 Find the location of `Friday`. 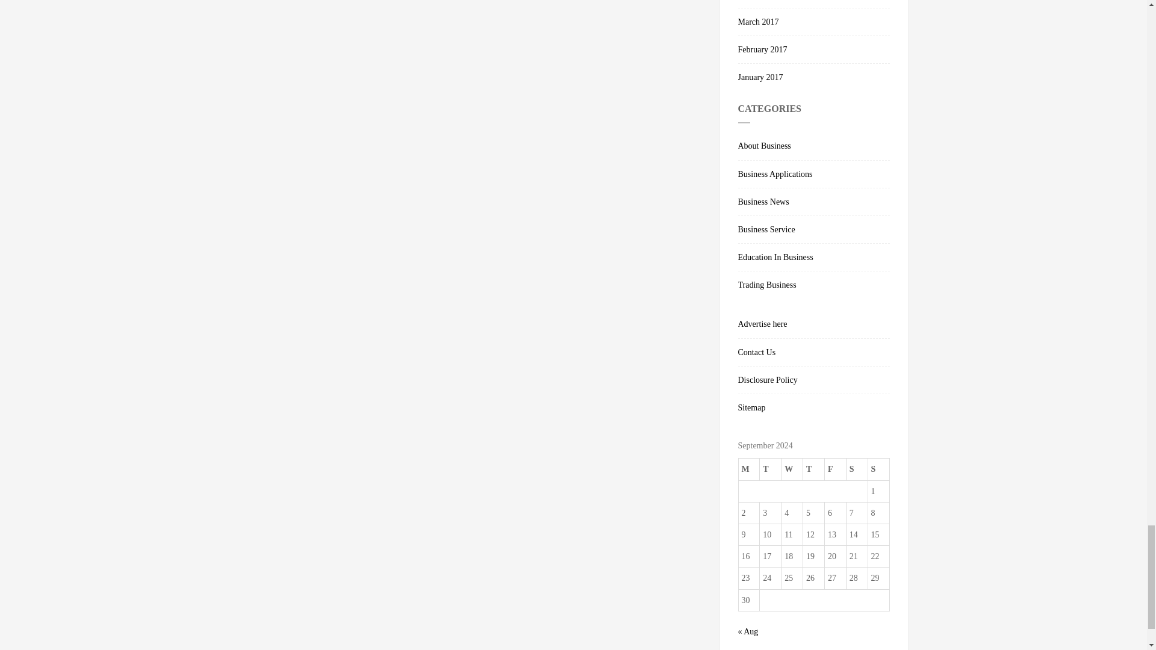

Friday is located at coordinates (834, 469).